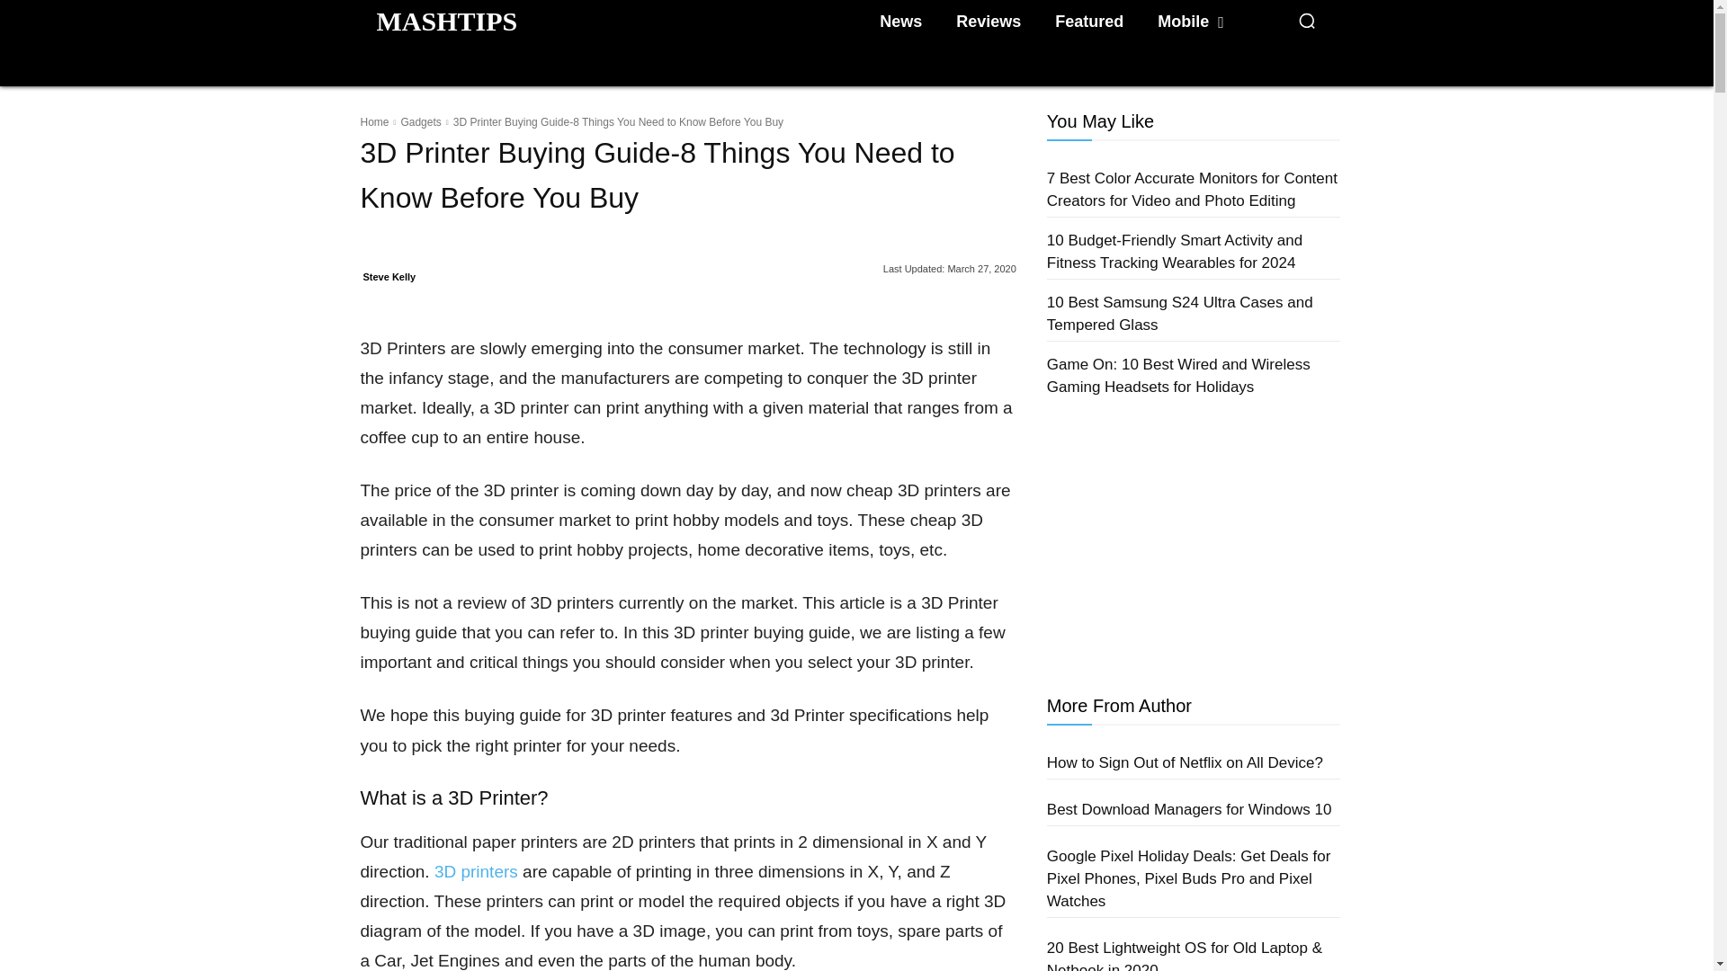 Image resolution: width=1727 pixels, height=971 pixels. Describe the element at coordinates (1190, 22) in the screenshot. I see `Mobile` at that location.